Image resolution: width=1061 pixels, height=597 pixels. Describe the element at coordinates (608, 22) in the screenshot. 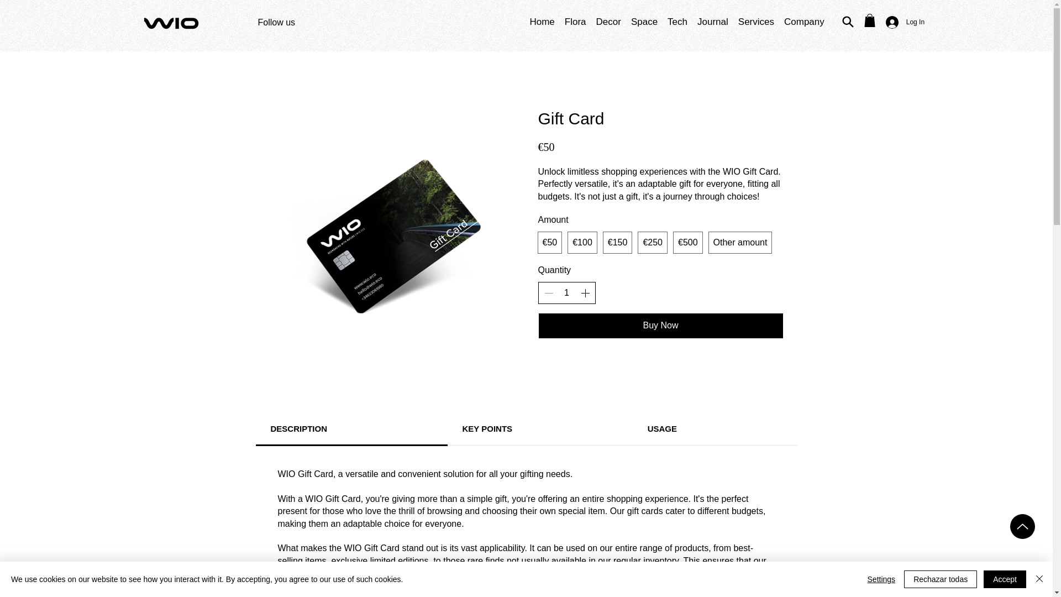

I see `Decor` at that location.